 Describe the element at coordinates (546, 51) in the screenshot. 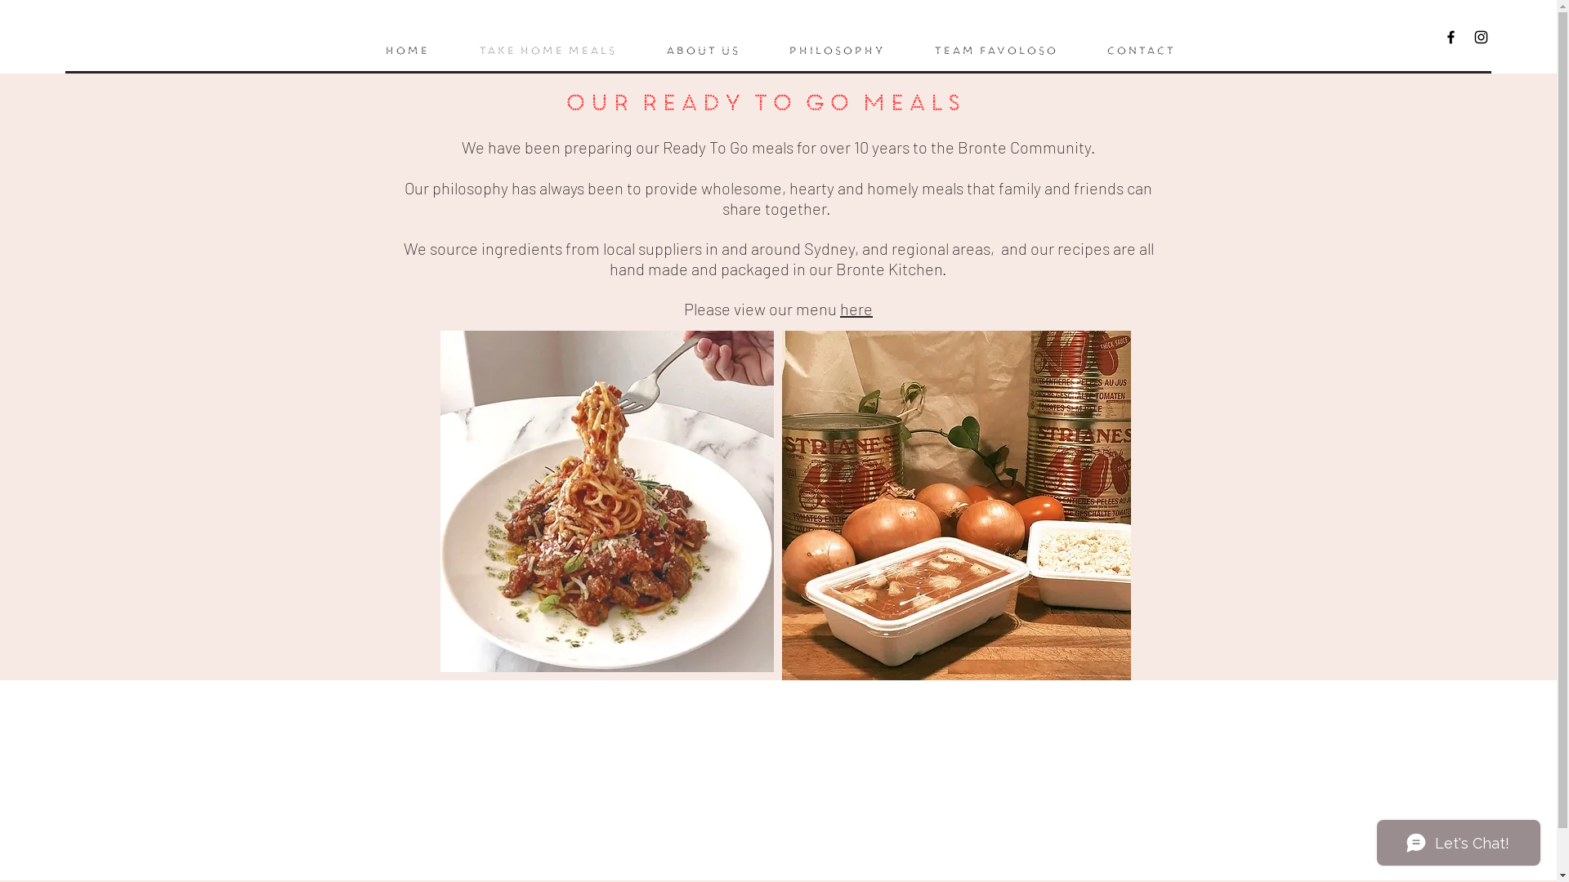

I see `TAKE HOME MEALS` at that location.